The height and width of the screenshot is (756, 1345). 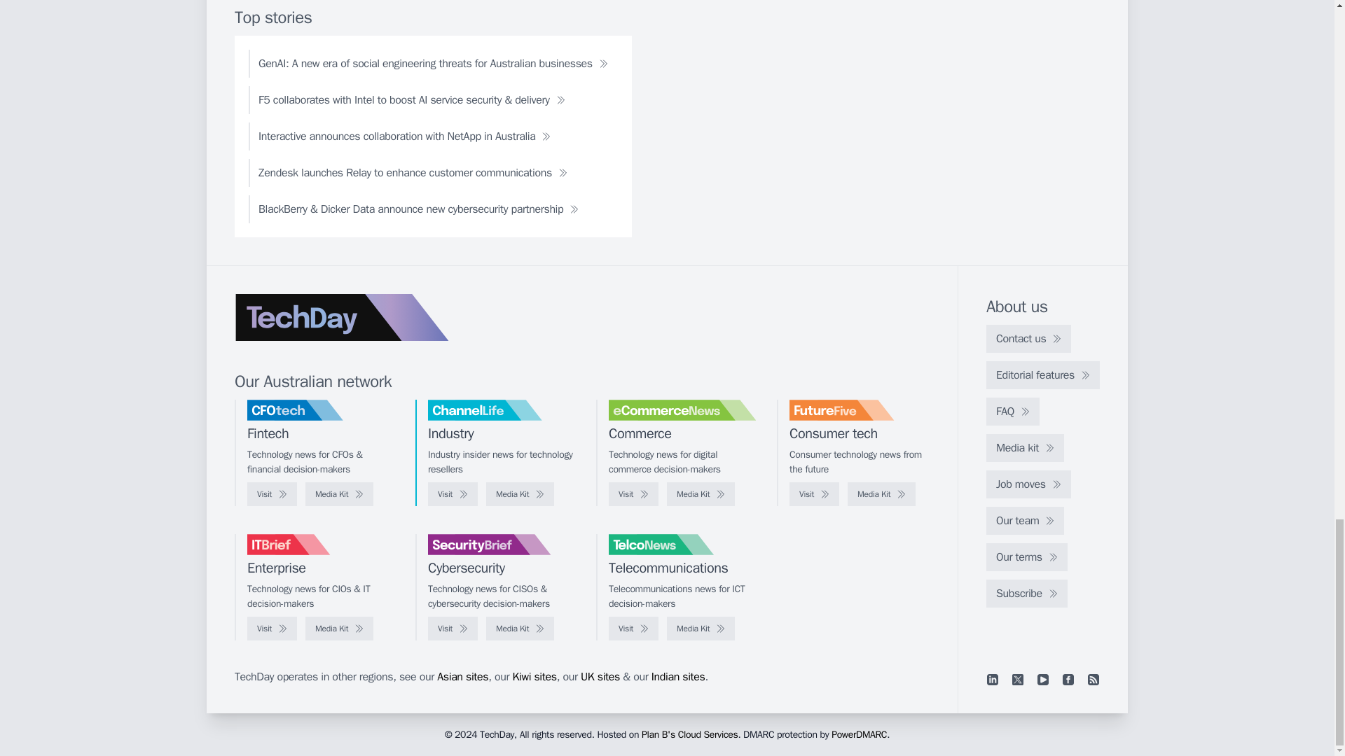 I want to click on Media Kit, so click(x=520, y=494).